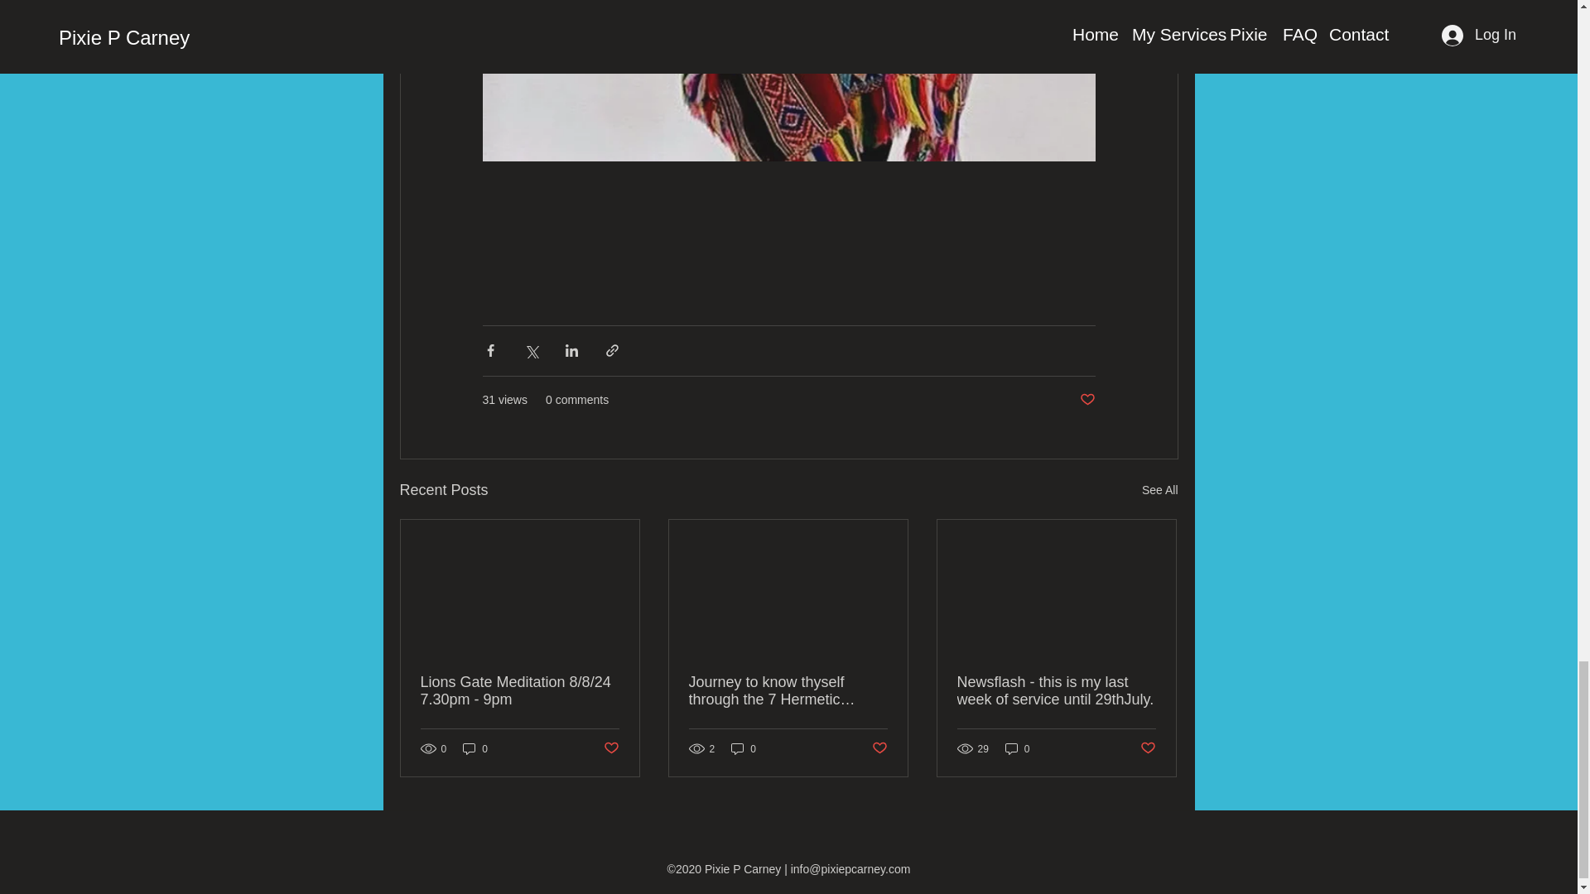 Image resolution: width=1590 pixels, height=894 pixels. I want to click on See All, so click(1159, 490).